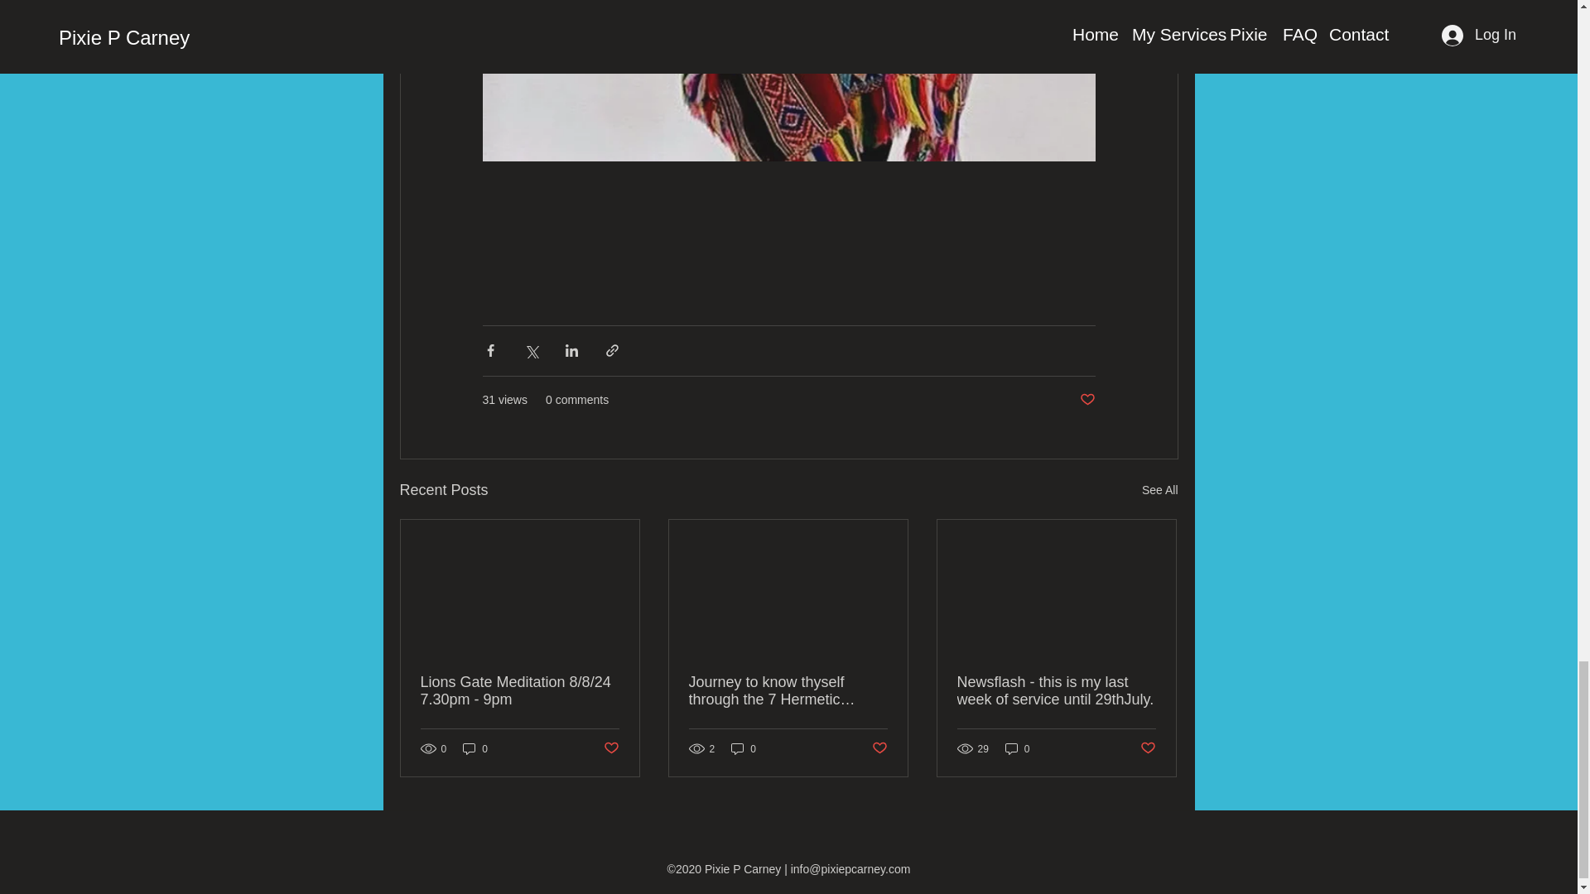 Image resolution: width=1590 pixels, height=894 pixels. I want to click on See All, so click(1159, 490).